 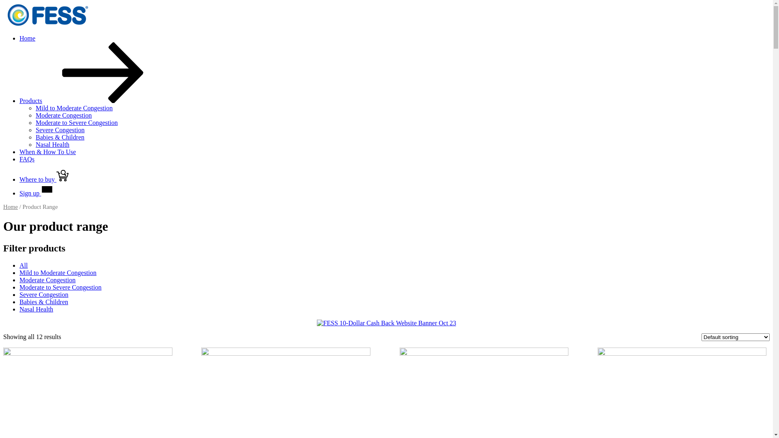 What do you see at coordinates (24, 265) in the screenshot?
I see `All` at bounding box center [24, 265].